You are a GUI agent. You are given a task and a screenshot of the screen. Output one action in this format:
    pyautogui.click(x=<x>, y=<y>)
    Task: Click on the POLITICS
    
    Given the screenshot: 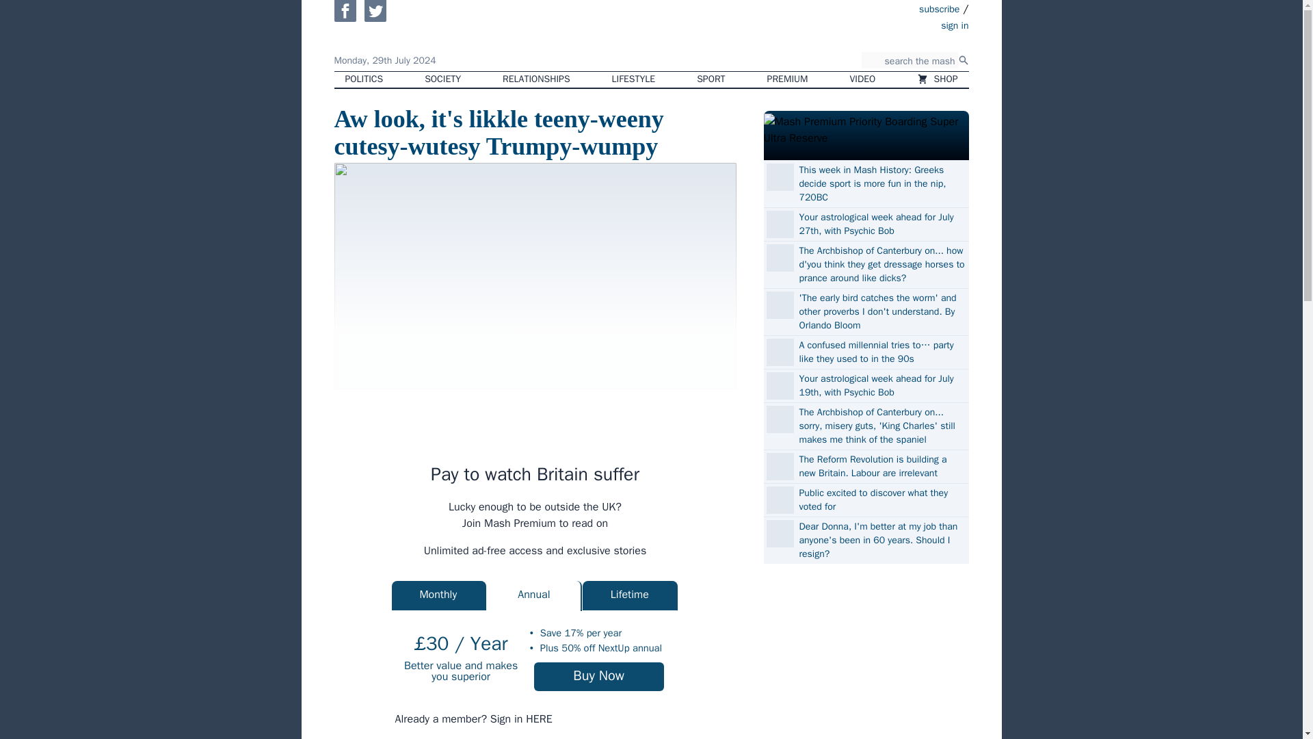 What is the action you would take?
    pyautogui.click(x=364, y=79)
    